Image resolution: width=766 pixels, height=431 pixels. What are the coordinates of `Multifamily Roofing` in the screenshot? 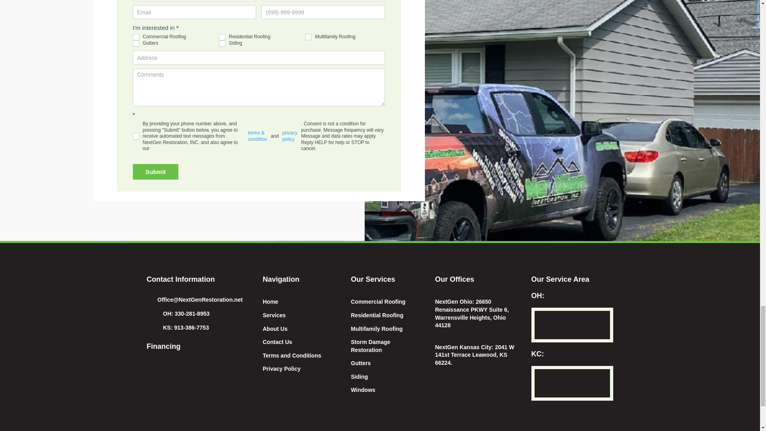 It's located at (308, 37).